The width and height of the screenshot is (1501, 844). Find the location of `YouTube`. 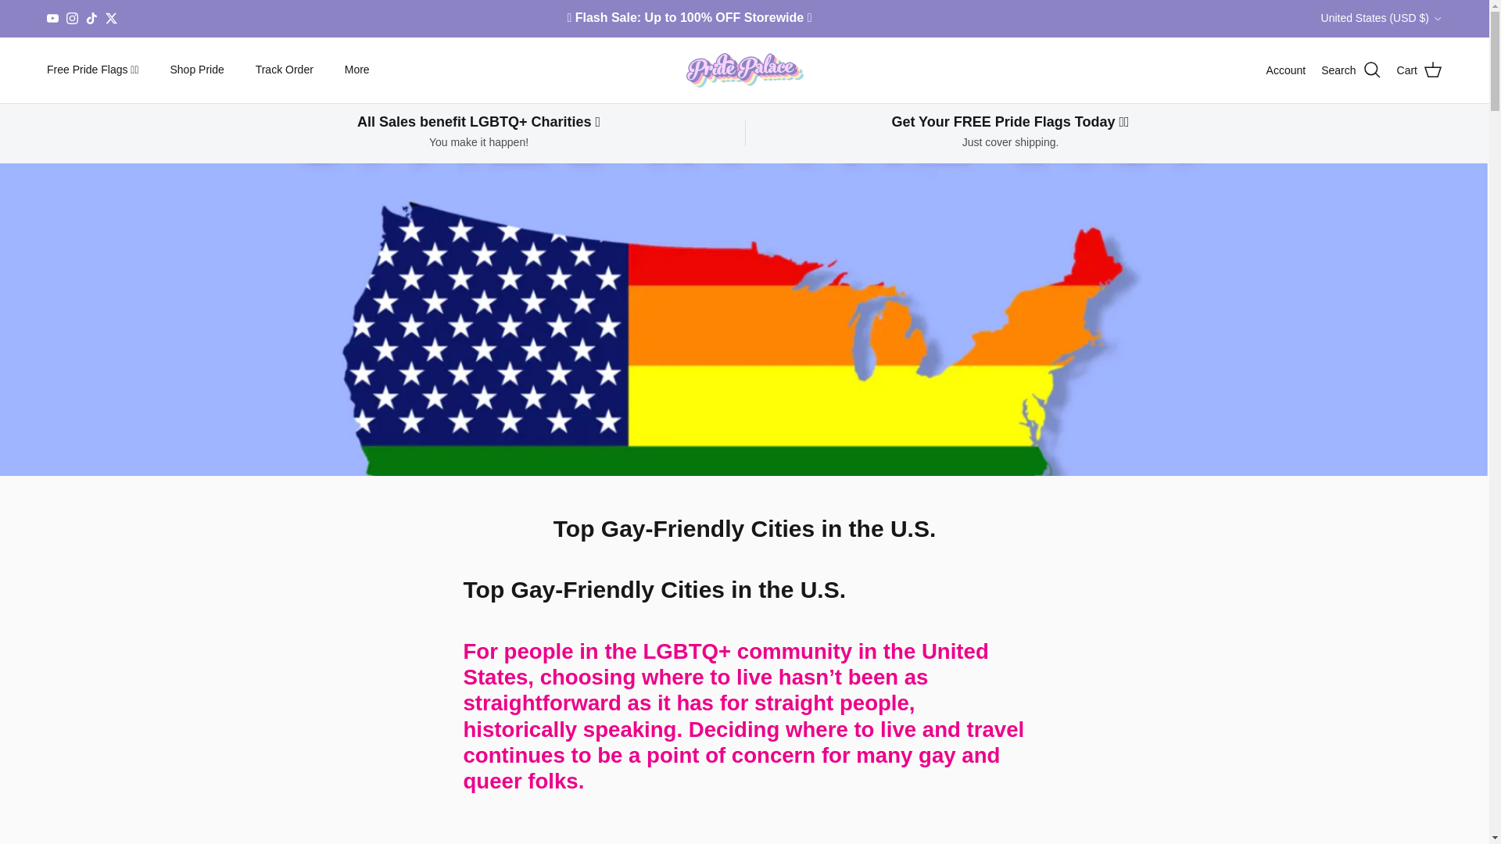

YouTube is located at coordinates (52, 19).